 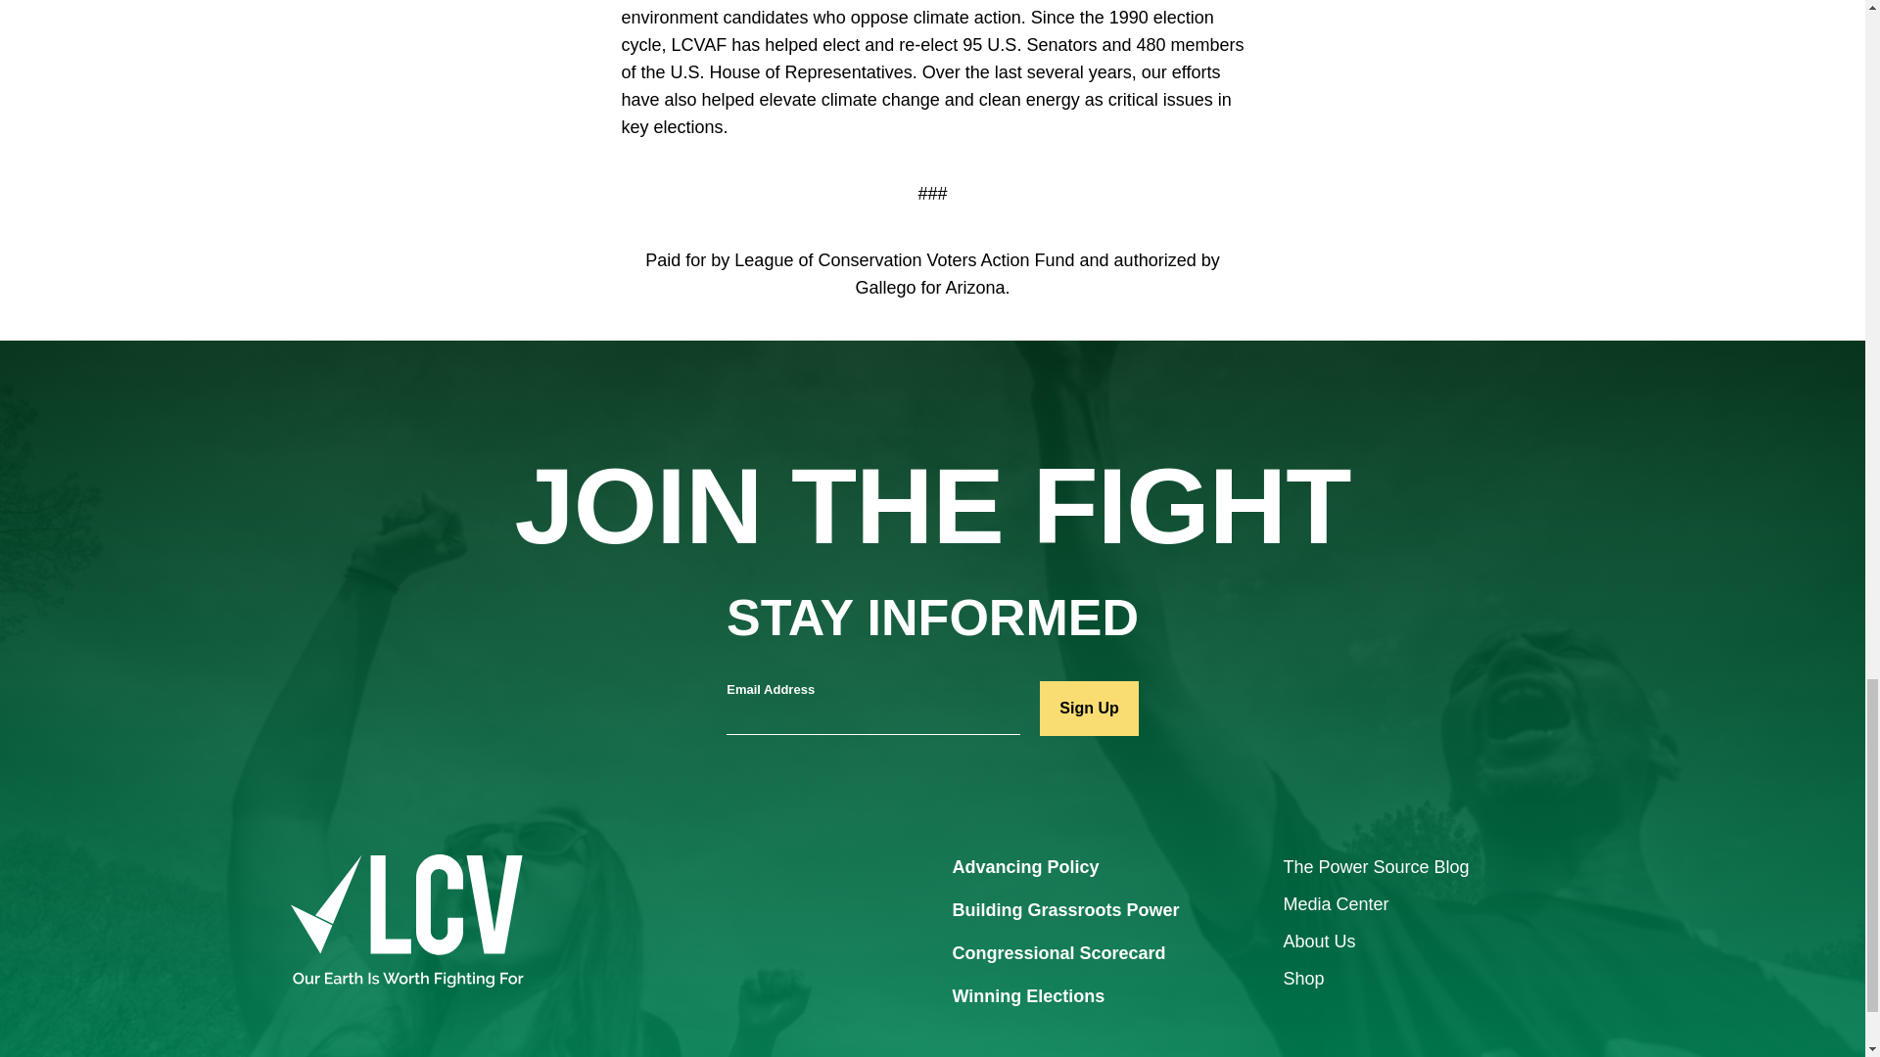 What do you see at coordinates (1375, 865) in the screenshot?
I see `The Power Source Blog` at bounding box center [1375, 865].